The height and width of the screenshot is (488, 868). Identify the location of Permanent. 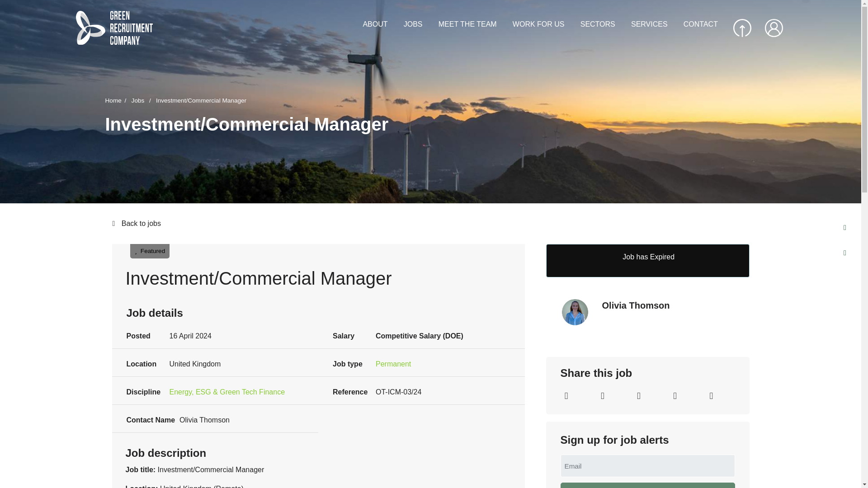
(393, 364).